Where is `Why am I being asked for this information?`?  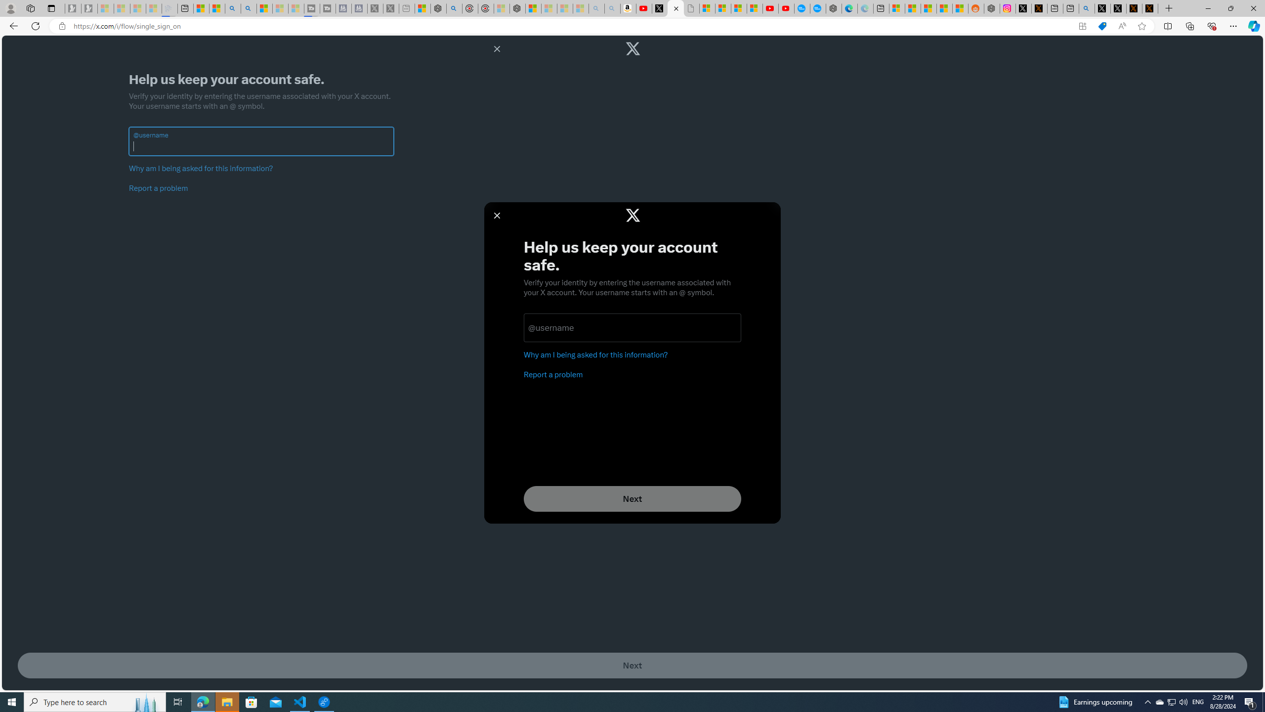
Why am I being asked for this information? is located at coordinates (201, 168).